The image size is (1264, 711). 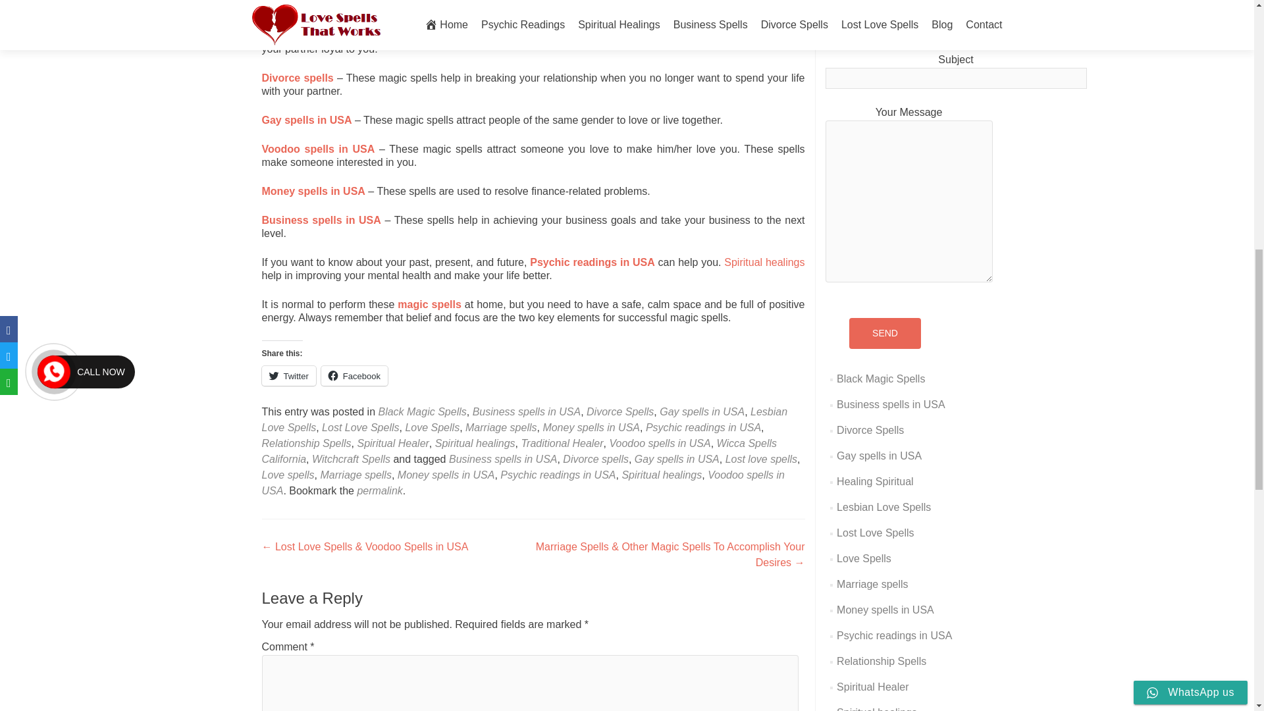 I want to click on Money spells in USA, so click(x=313, y=191).